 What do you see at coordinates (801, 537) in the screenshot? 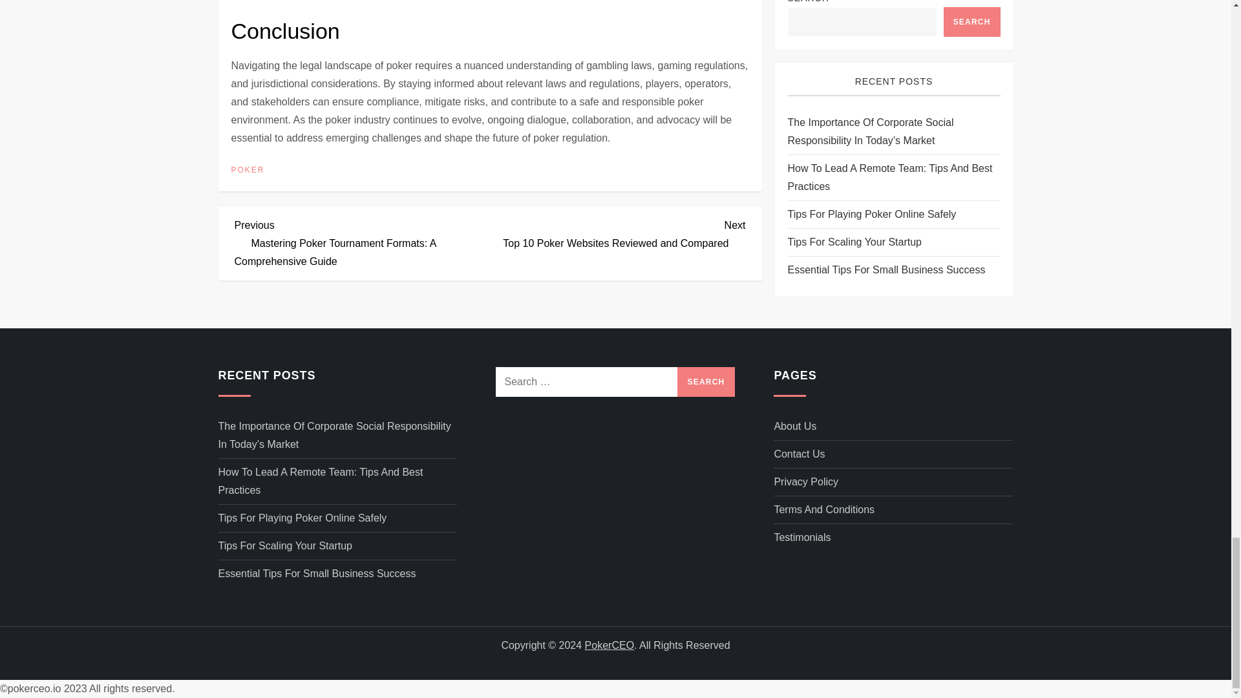
I see `Testimonials` at bounding box center [801, 537].